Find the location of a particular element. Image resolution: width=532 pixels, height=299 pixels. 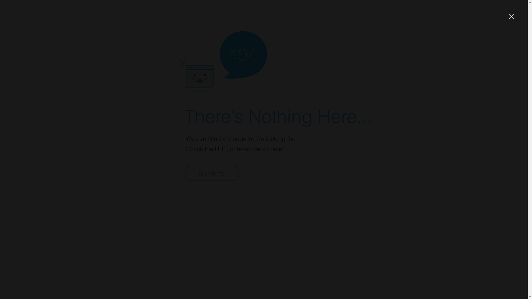

404-icon_2.png is located at coordinates (223, 60).